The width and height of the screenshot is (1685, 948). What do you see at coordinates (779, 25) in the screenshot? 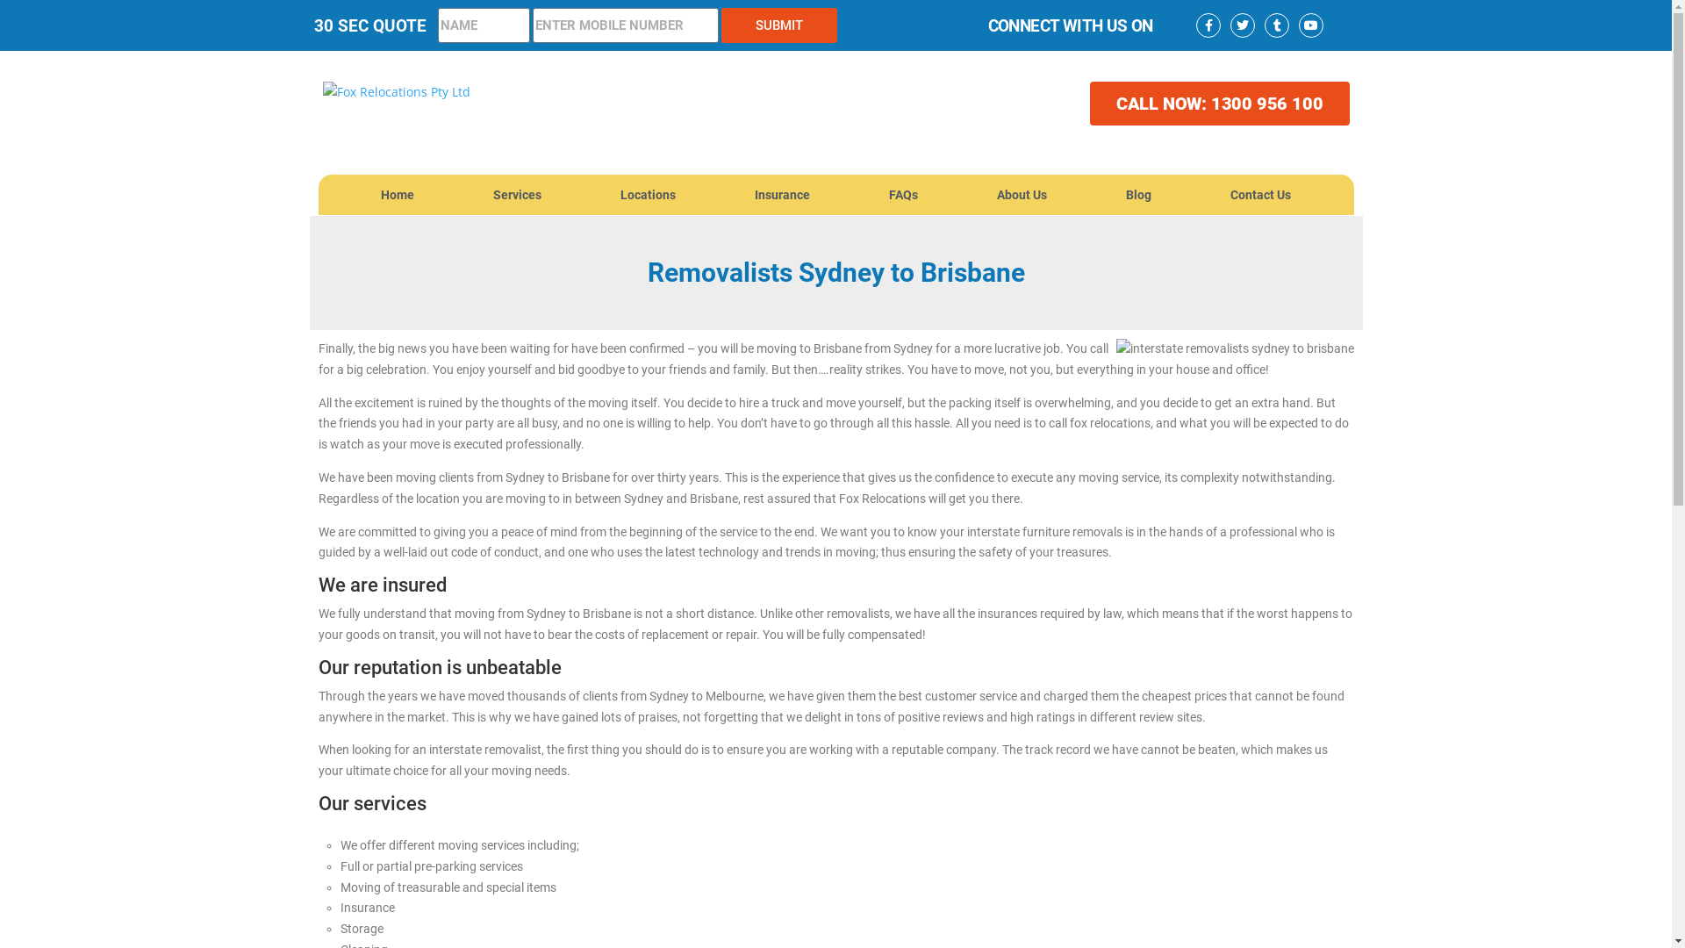
I see `SUBMIT` at bounding box center [779, 25].